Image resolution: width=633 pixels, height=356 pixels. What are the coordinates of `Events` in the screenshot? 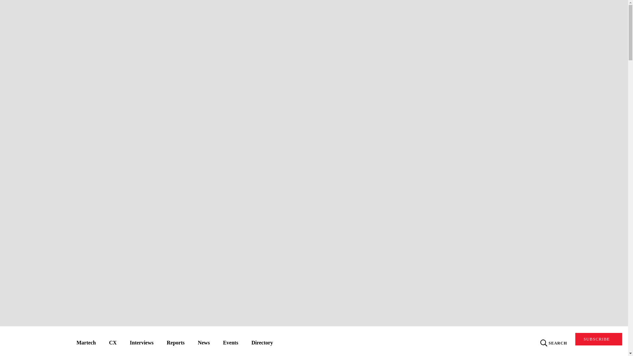 It's located at (230, 343).